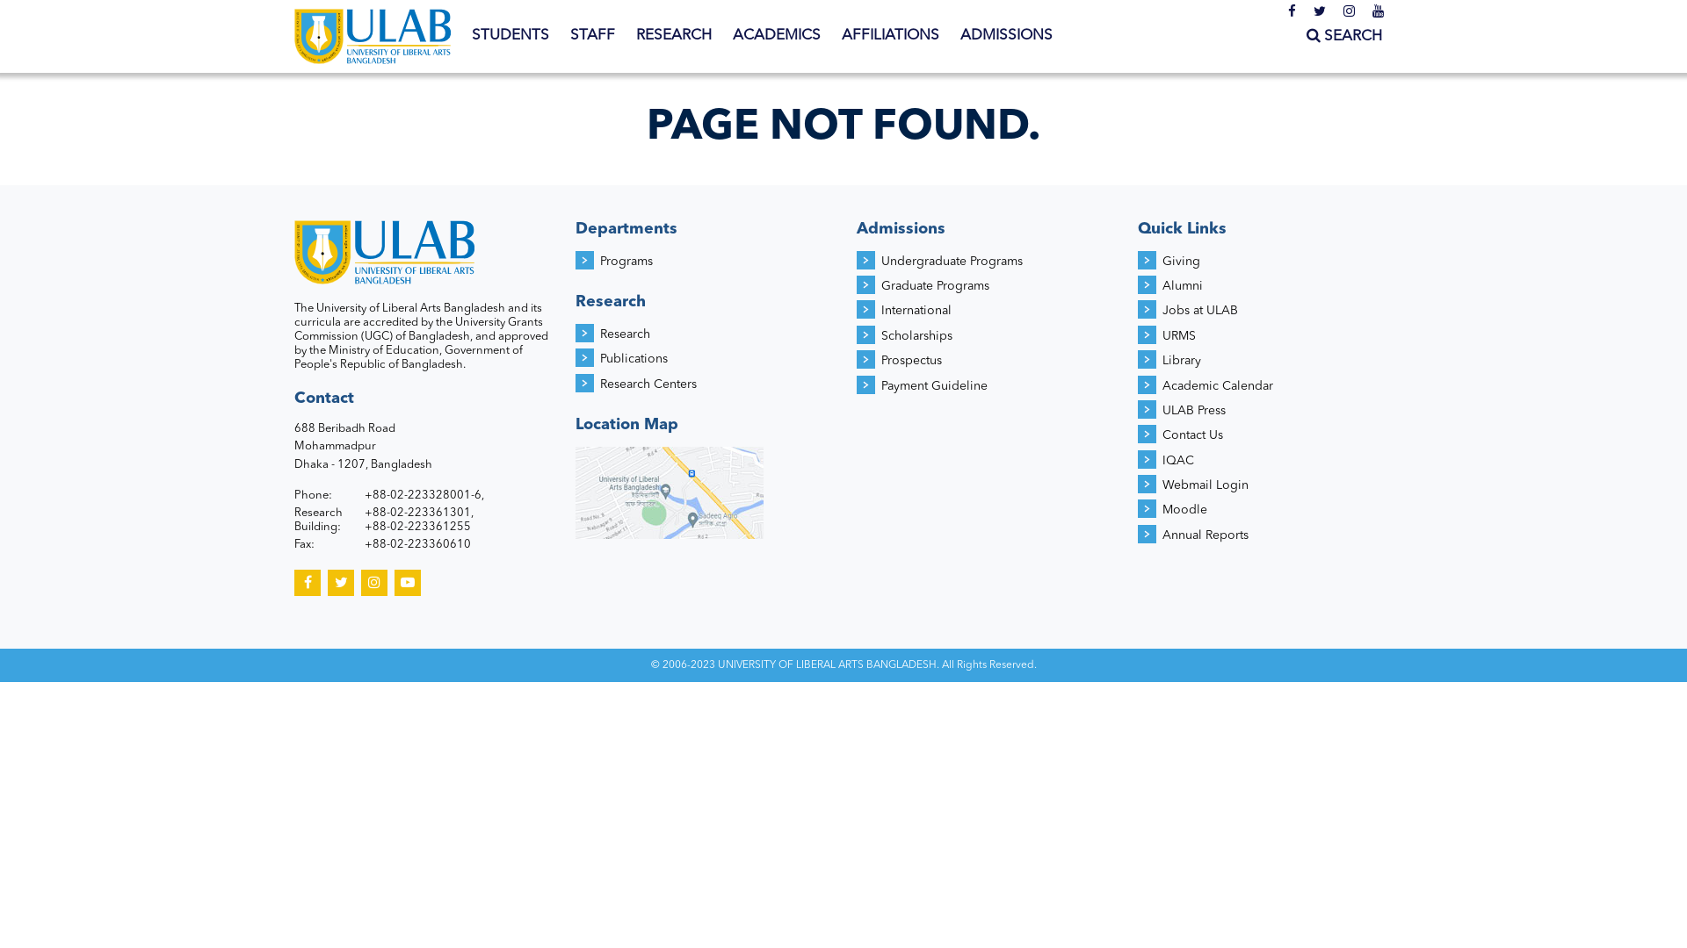 The image size is (1687, 948). Describe the element at coordinates (592, 36) in the screenshot. I see `STAFF` at that location.